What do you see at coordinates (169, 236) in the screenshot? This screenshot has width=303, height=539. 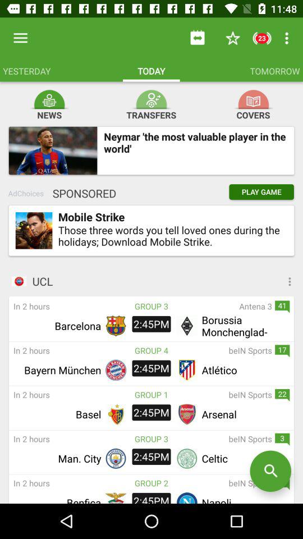 I see `turn off the those three words icon` at bounding box center [169, 236].